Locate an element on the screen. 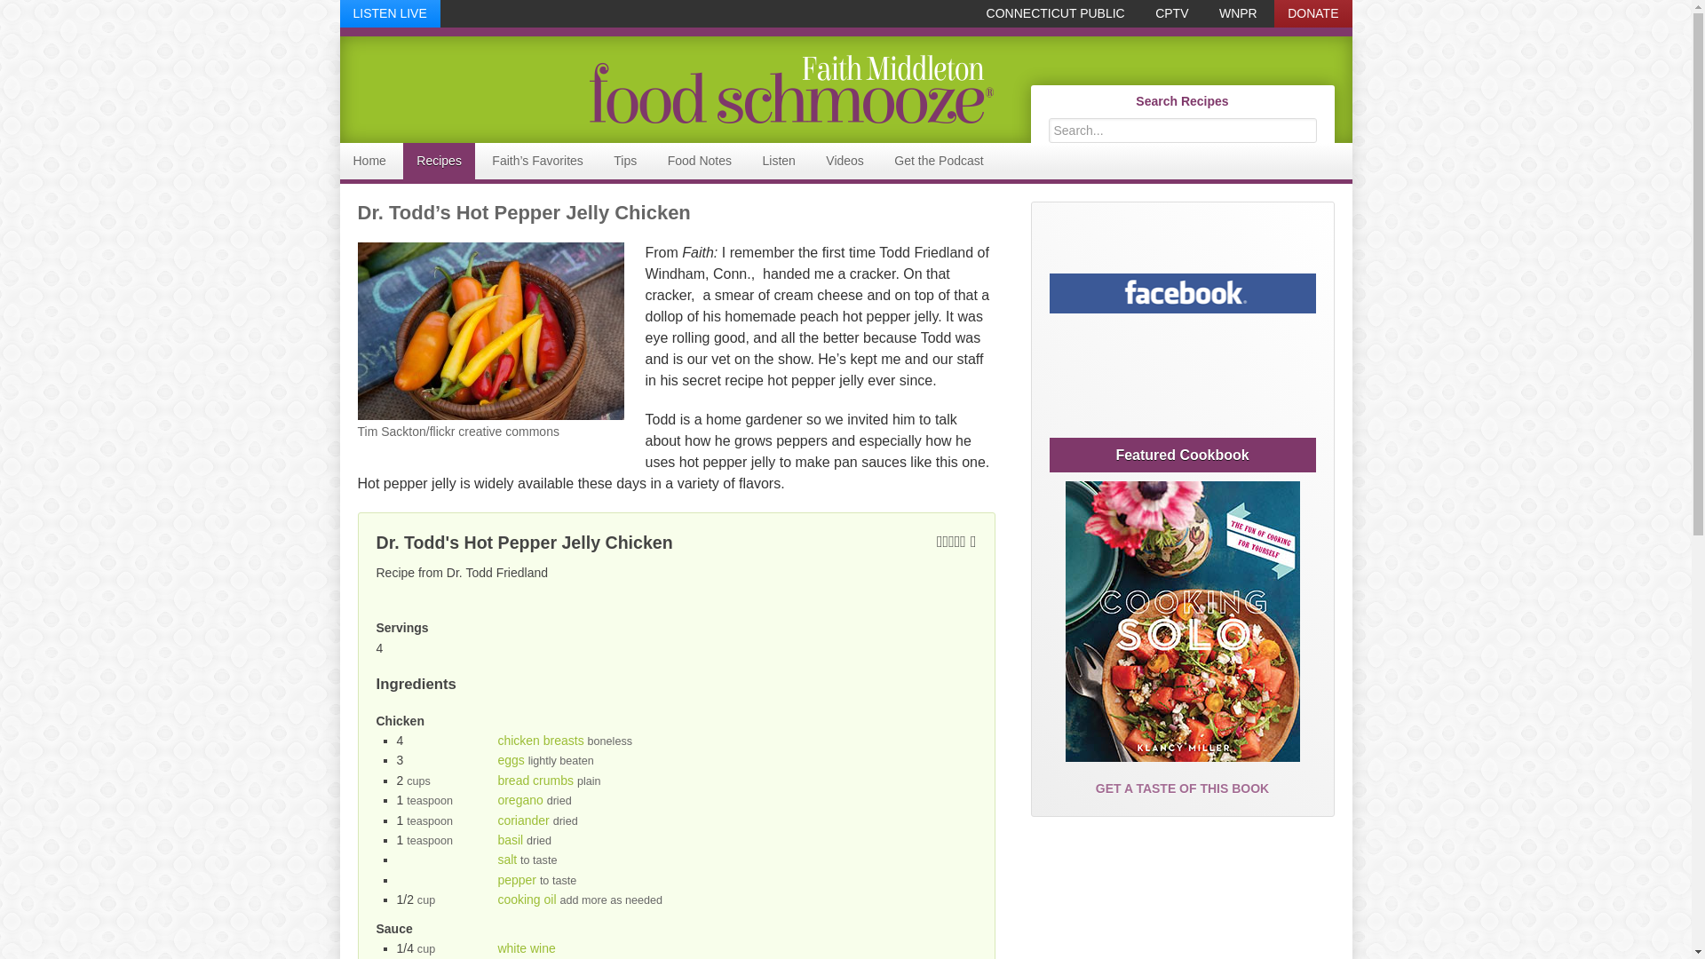 This screenshot has width=1705, height=959. Tips is located at coordinates (624, 160).